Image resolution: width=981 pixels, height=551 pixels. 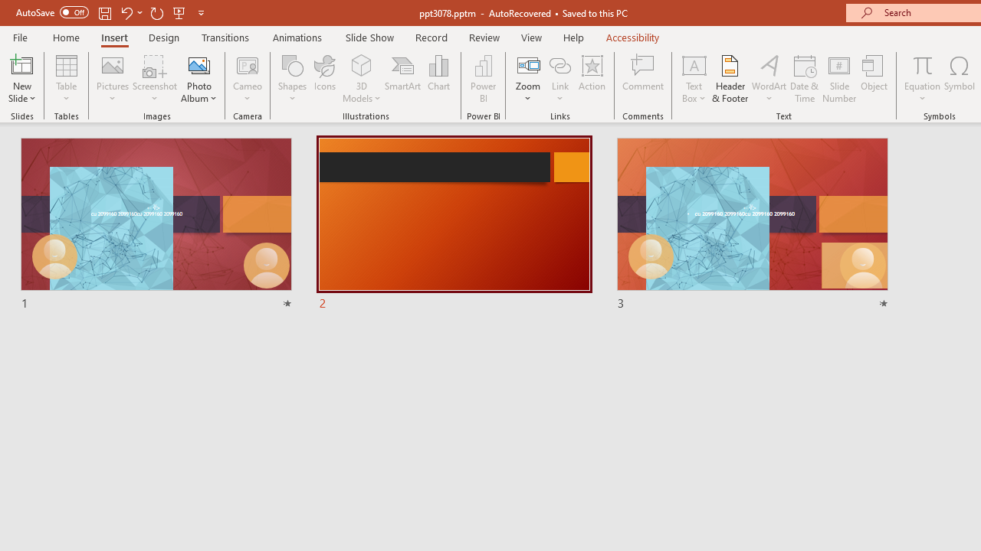 I want to click on Home, so click(x=66, y=37).